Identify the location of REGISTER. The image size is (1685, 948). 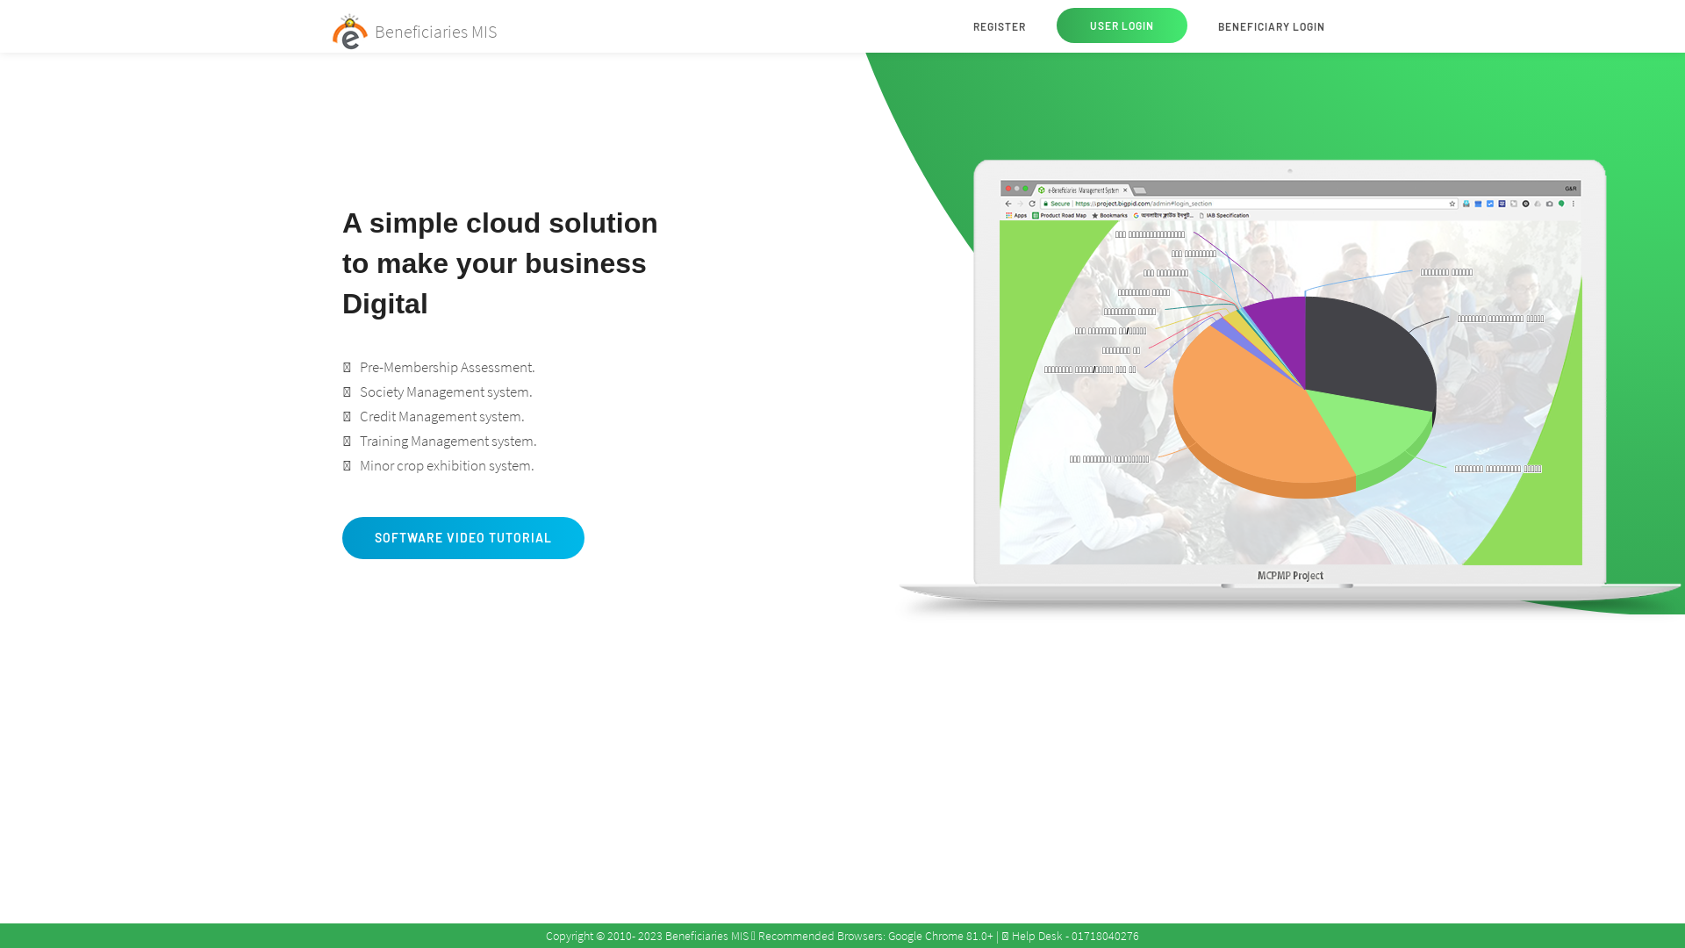
(1000, 26).